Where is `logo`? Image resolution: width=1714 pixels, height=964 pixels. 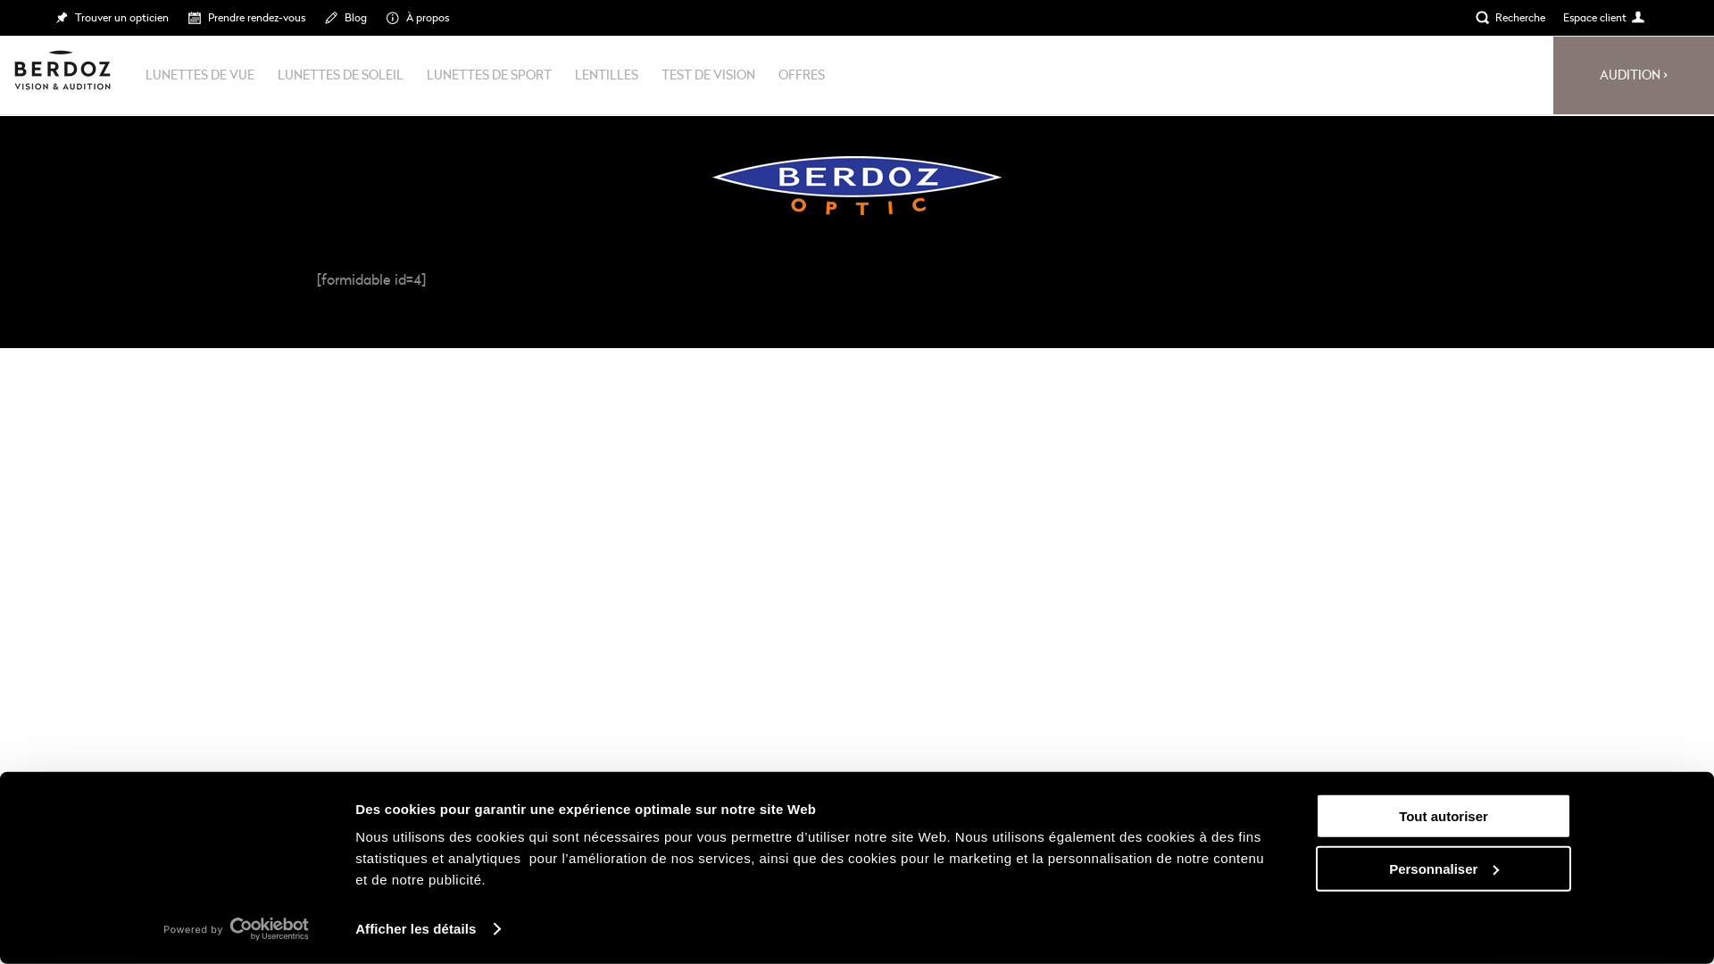 logo is located at coordinates (62, 70).